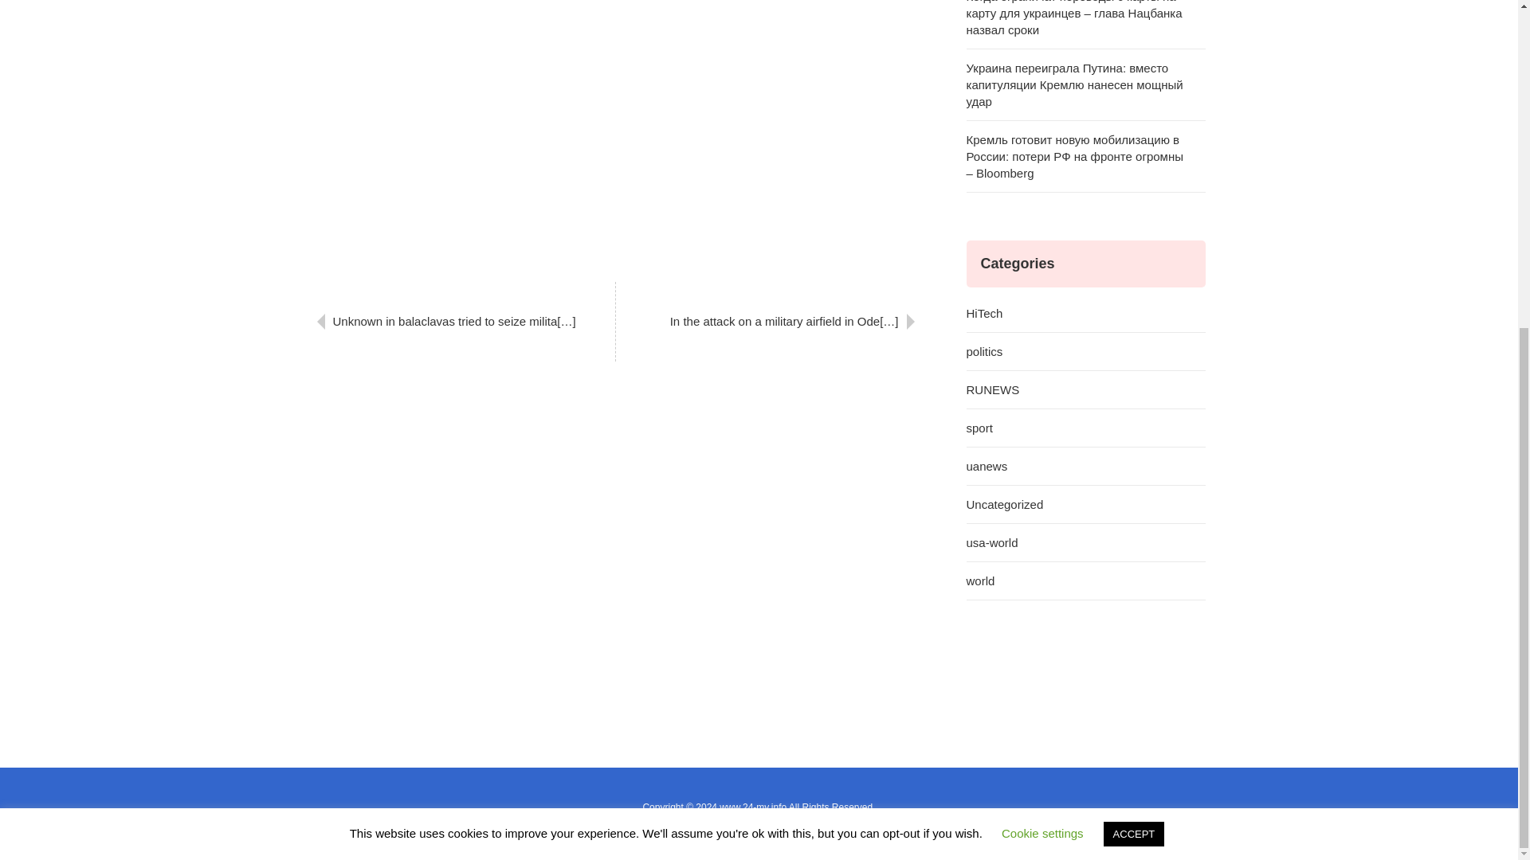 This screenshot has height=860, width=1530. What do you see at coordinates (1085, 390) in the screenshot?
I see `RUNEWS` at bounding box center [1085, 390].